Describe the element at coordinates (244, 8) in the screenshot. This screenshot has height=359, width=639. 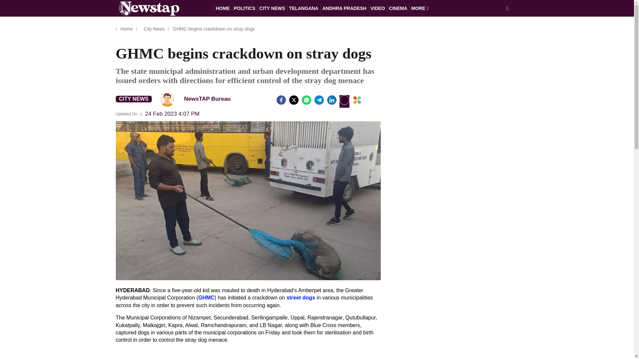
I see `POLITICS` at that location.